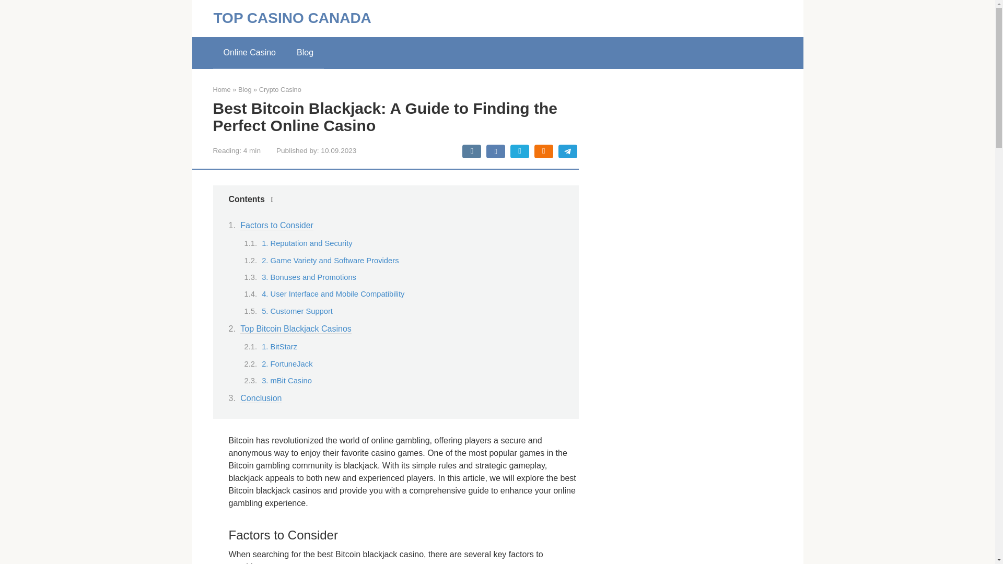 The image size is (1003, 564). I want to click on 3. Bonuses and Promotions, so click(309, 277).